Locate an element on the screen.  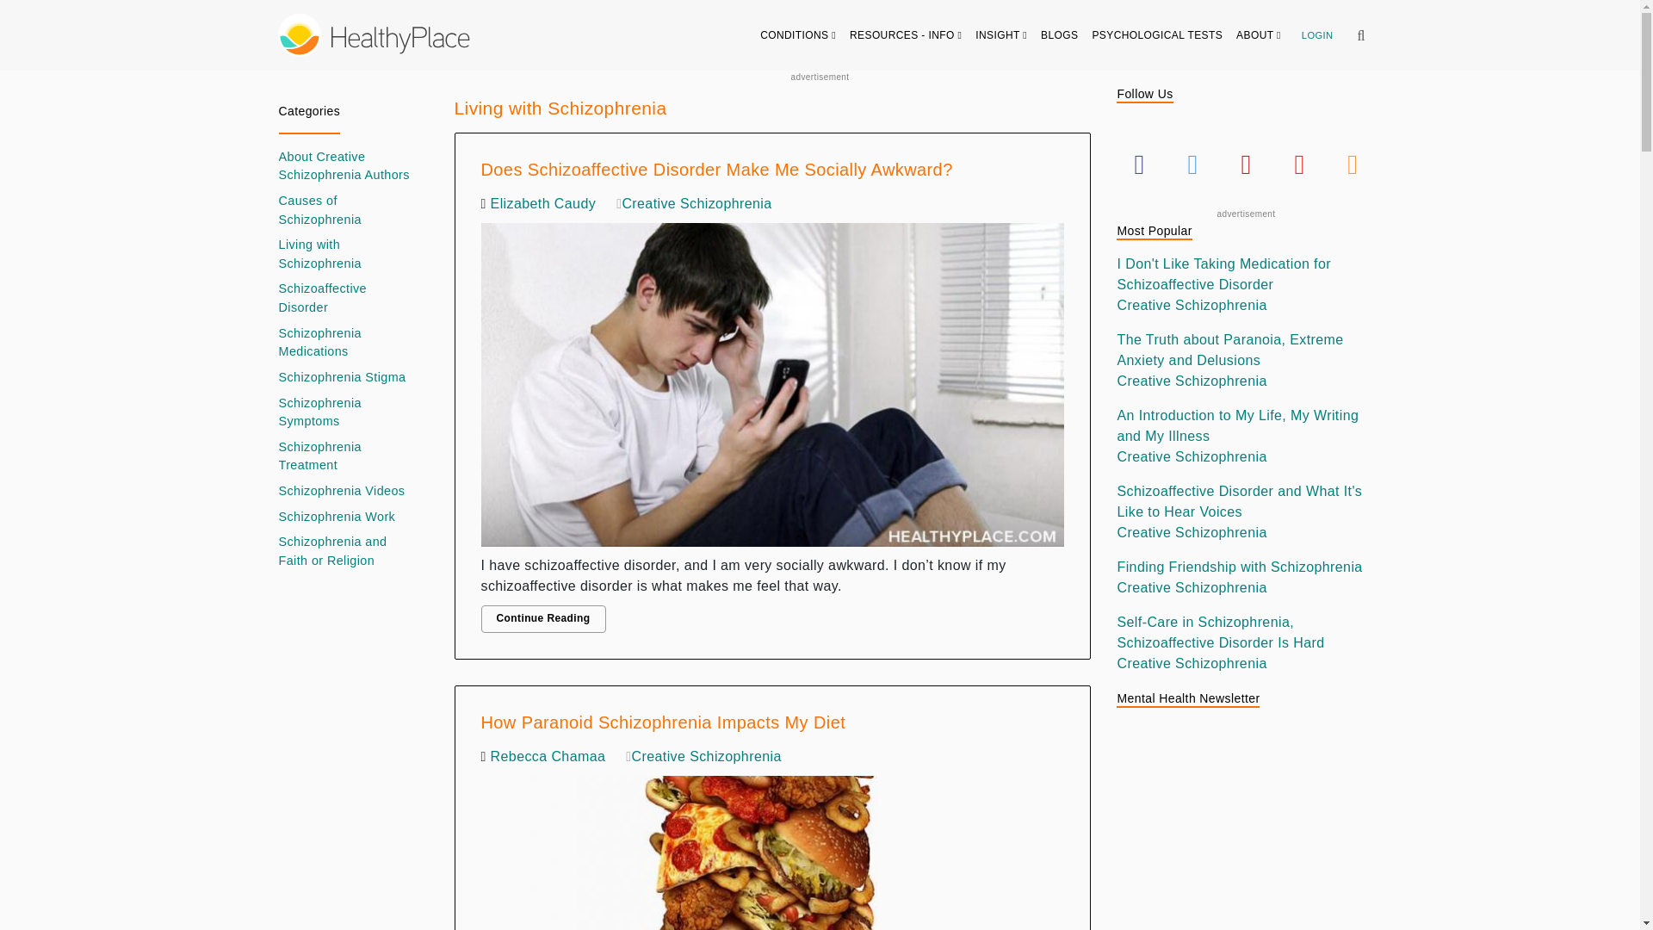
RESOURCES - INFO is located at coordinates (906, 34).